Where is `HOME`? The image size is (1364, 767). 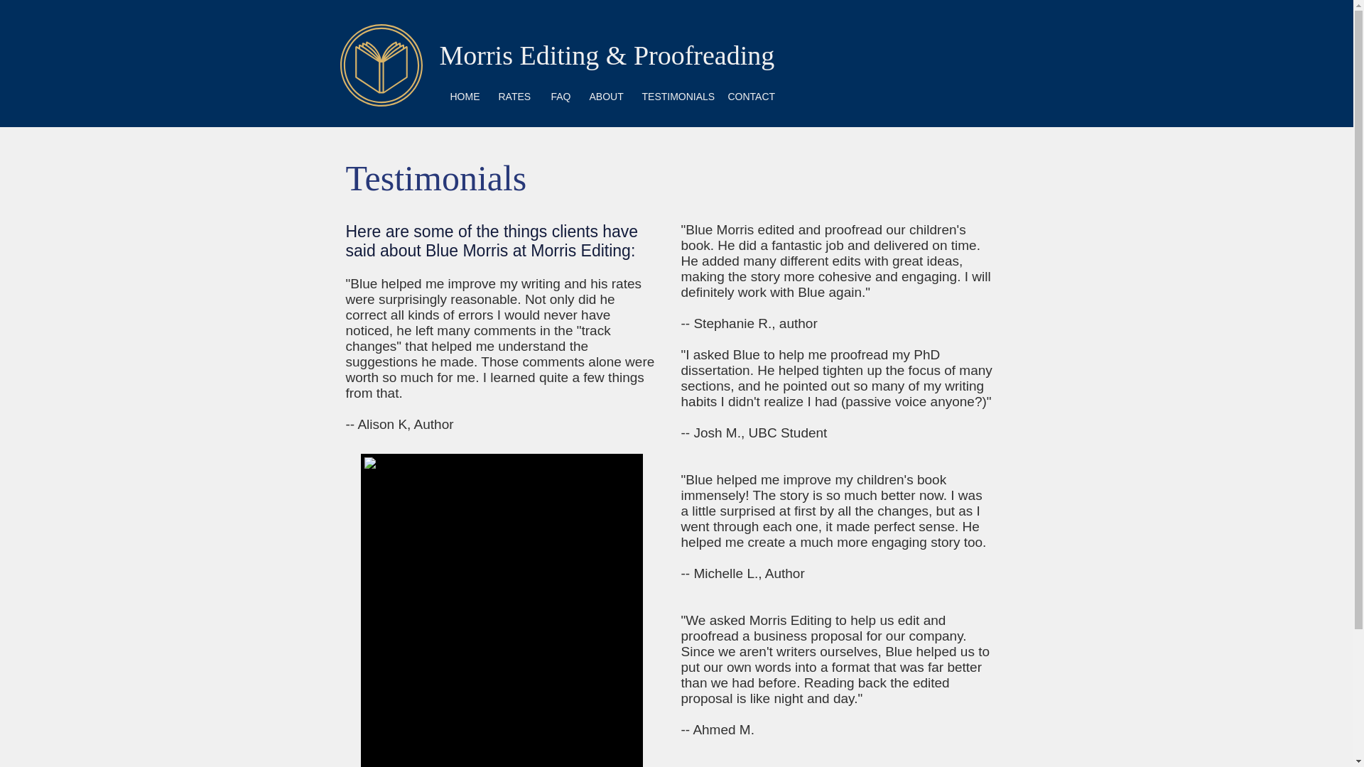
HOME is located at coordinates (463, 97).